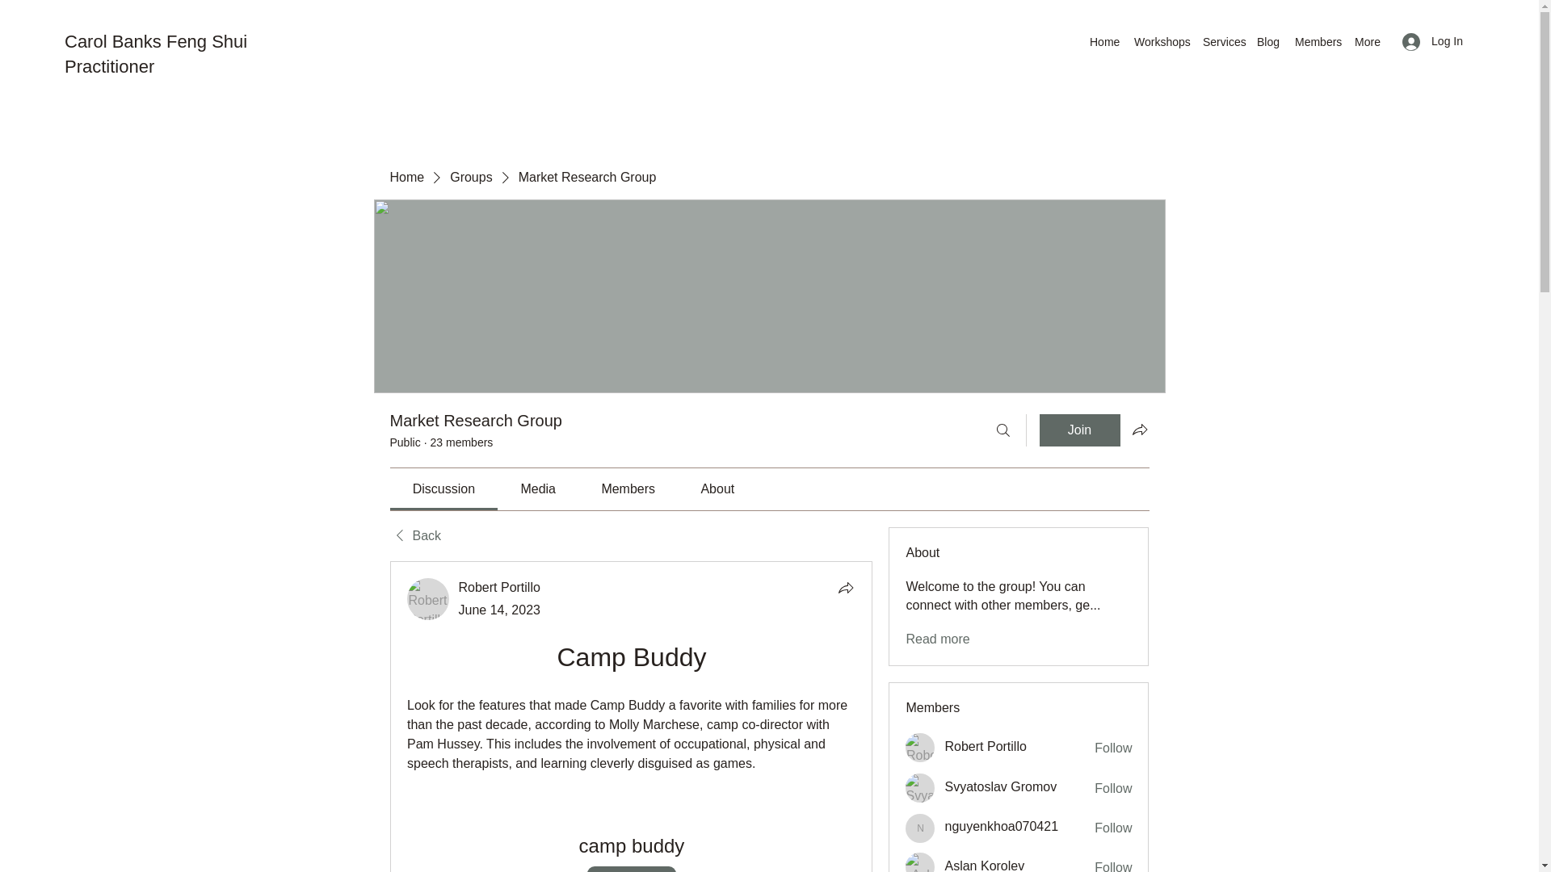  I want to click on Groups, so click(470, 178).